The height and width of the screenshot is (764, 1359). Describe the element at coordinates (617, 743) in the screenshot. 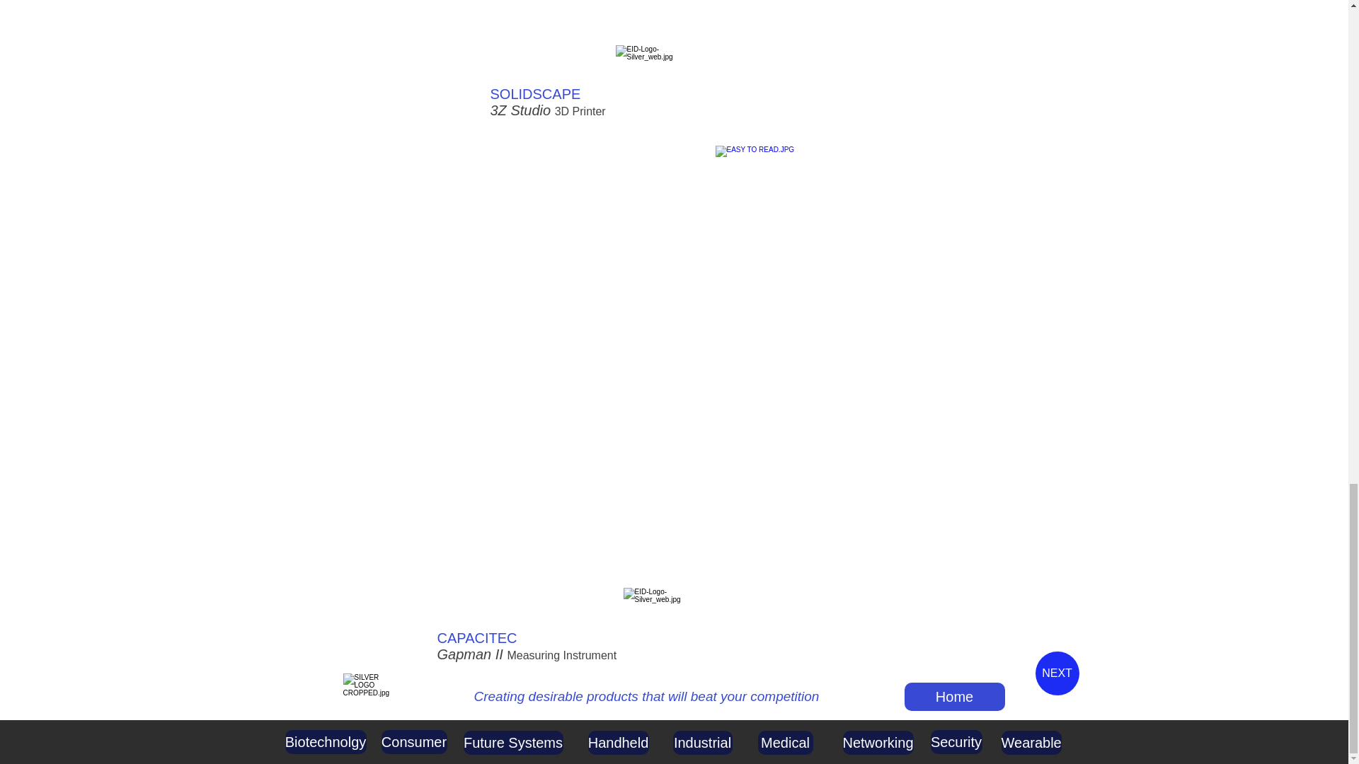

I see `Handheld` at that location.